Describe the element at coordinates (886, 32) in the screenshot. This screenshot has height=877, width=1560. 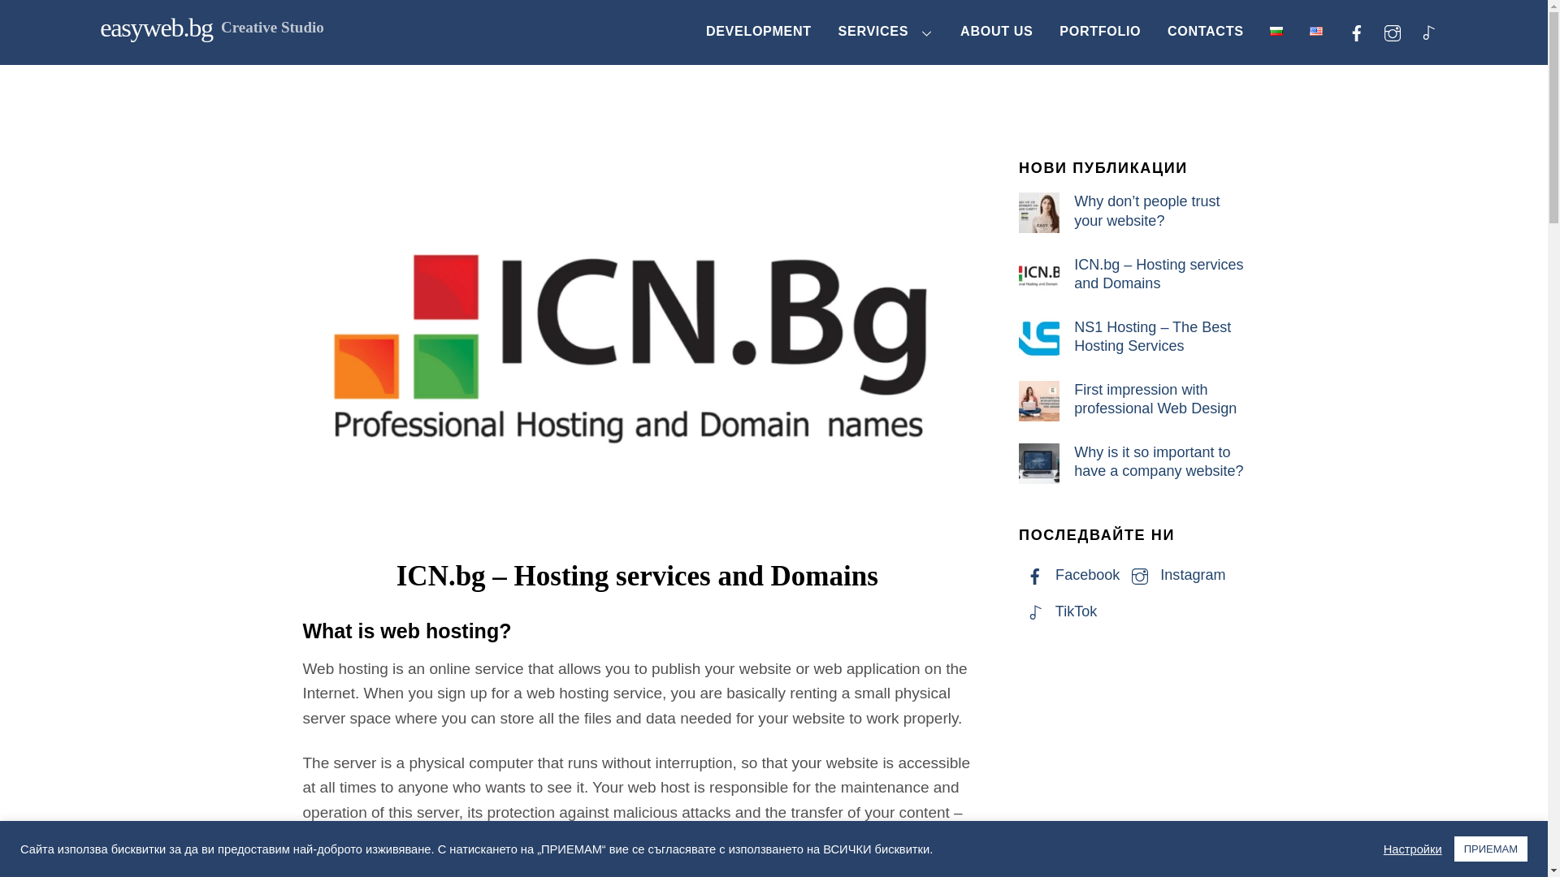
I see `PORTFOLIO` at that location.